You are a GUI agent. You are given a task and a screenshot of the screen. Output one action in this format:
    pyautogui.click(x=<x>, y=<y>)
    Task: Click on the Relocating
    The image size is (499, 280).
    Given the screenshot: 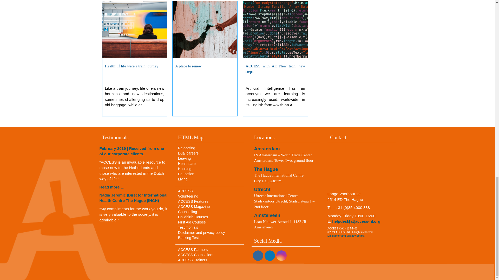 What is the action you would take?
    pyautogui.click(x=187, y=148)
    